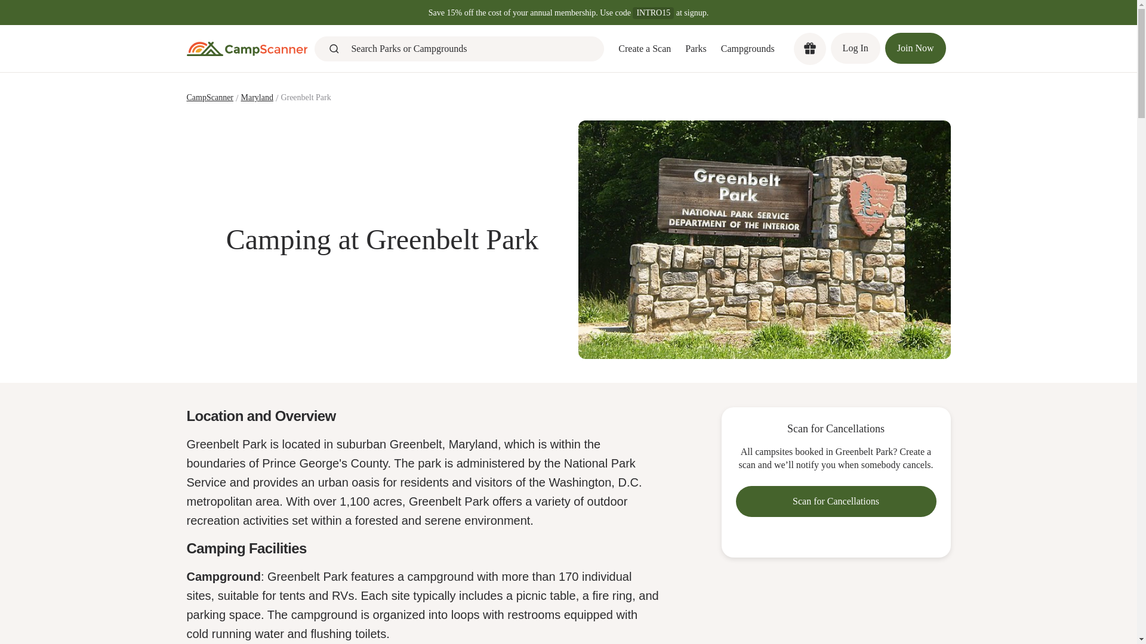 The image size is (1146, 644). Describe the element at coordinates (696, 49) in the screenshot. I see `Parks` at that location.